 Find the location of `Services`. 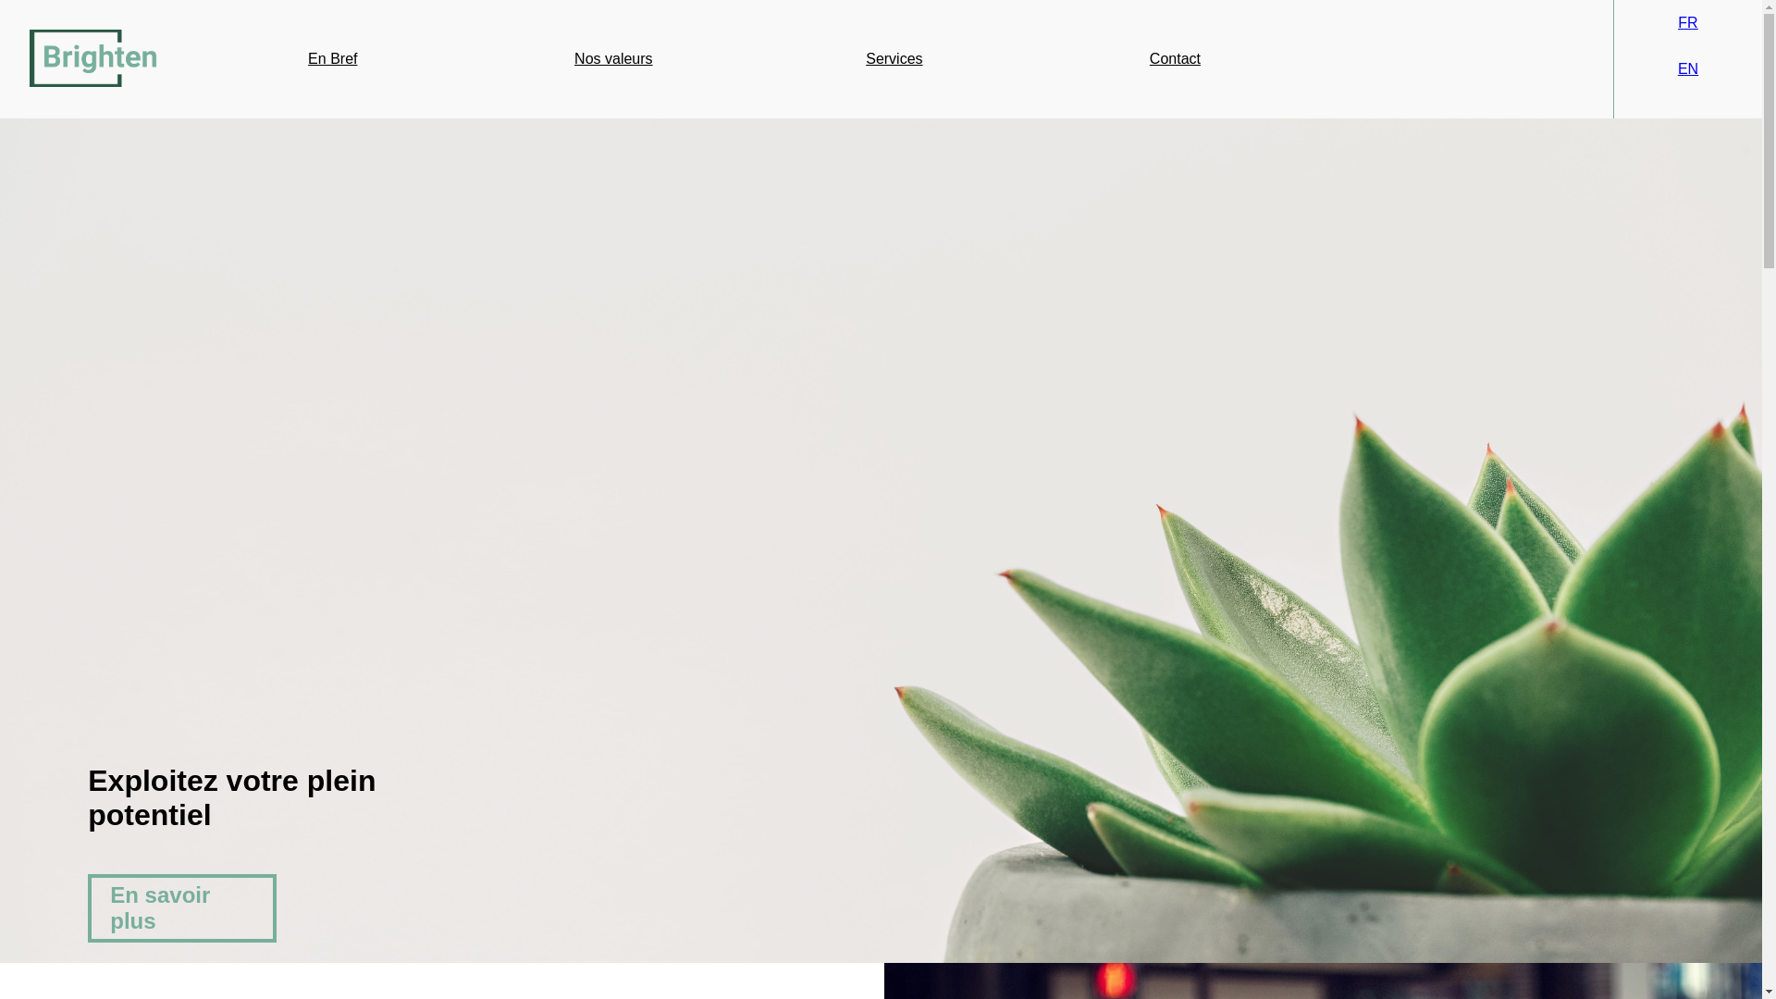

Services is located at coordinates (894, 59).